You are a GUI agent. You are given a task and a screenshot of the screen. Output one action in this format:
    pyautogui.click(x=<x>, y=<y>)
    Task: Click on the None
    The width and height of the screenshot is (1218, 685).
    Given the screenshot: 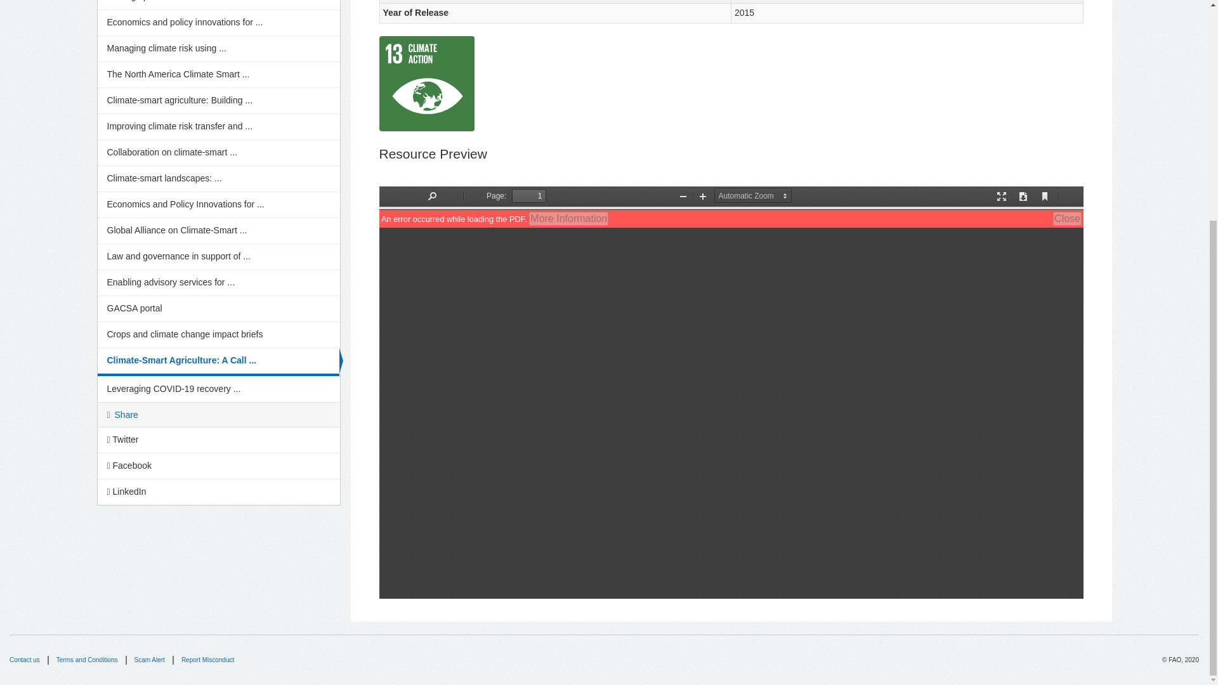 What is the action you would take?
    pyautogui.click(x=426, y=84)
    